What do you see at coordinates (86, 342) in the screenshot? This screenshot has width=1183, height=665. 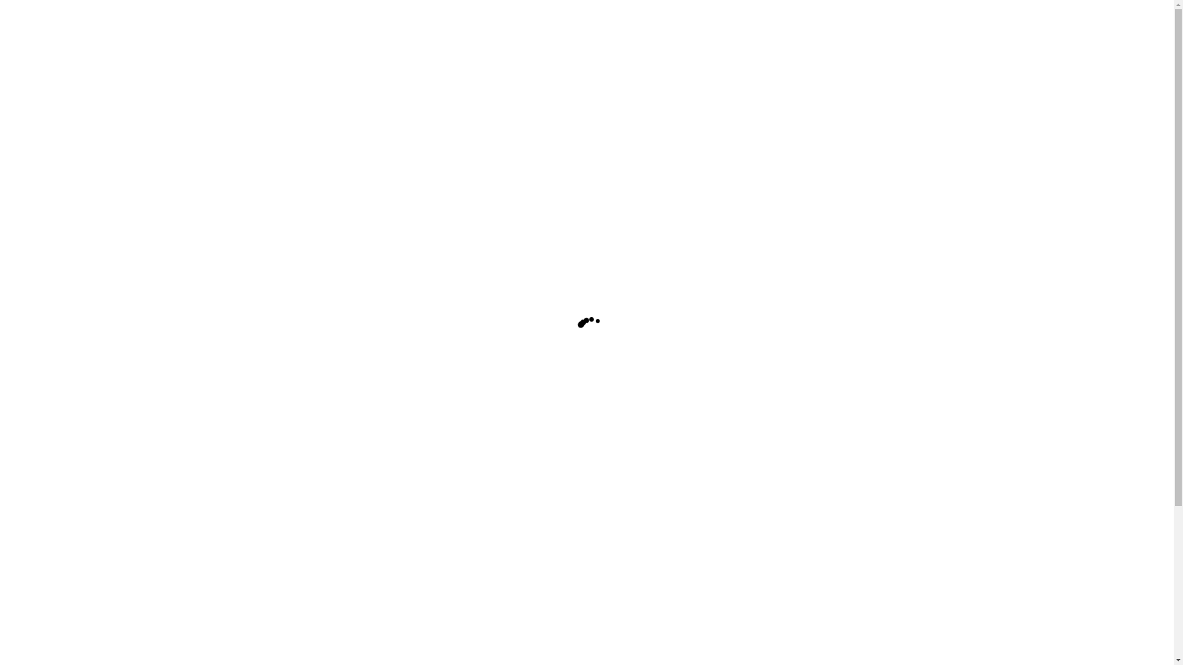 I see `Volunteer Board` at bounding box center [86, 342].